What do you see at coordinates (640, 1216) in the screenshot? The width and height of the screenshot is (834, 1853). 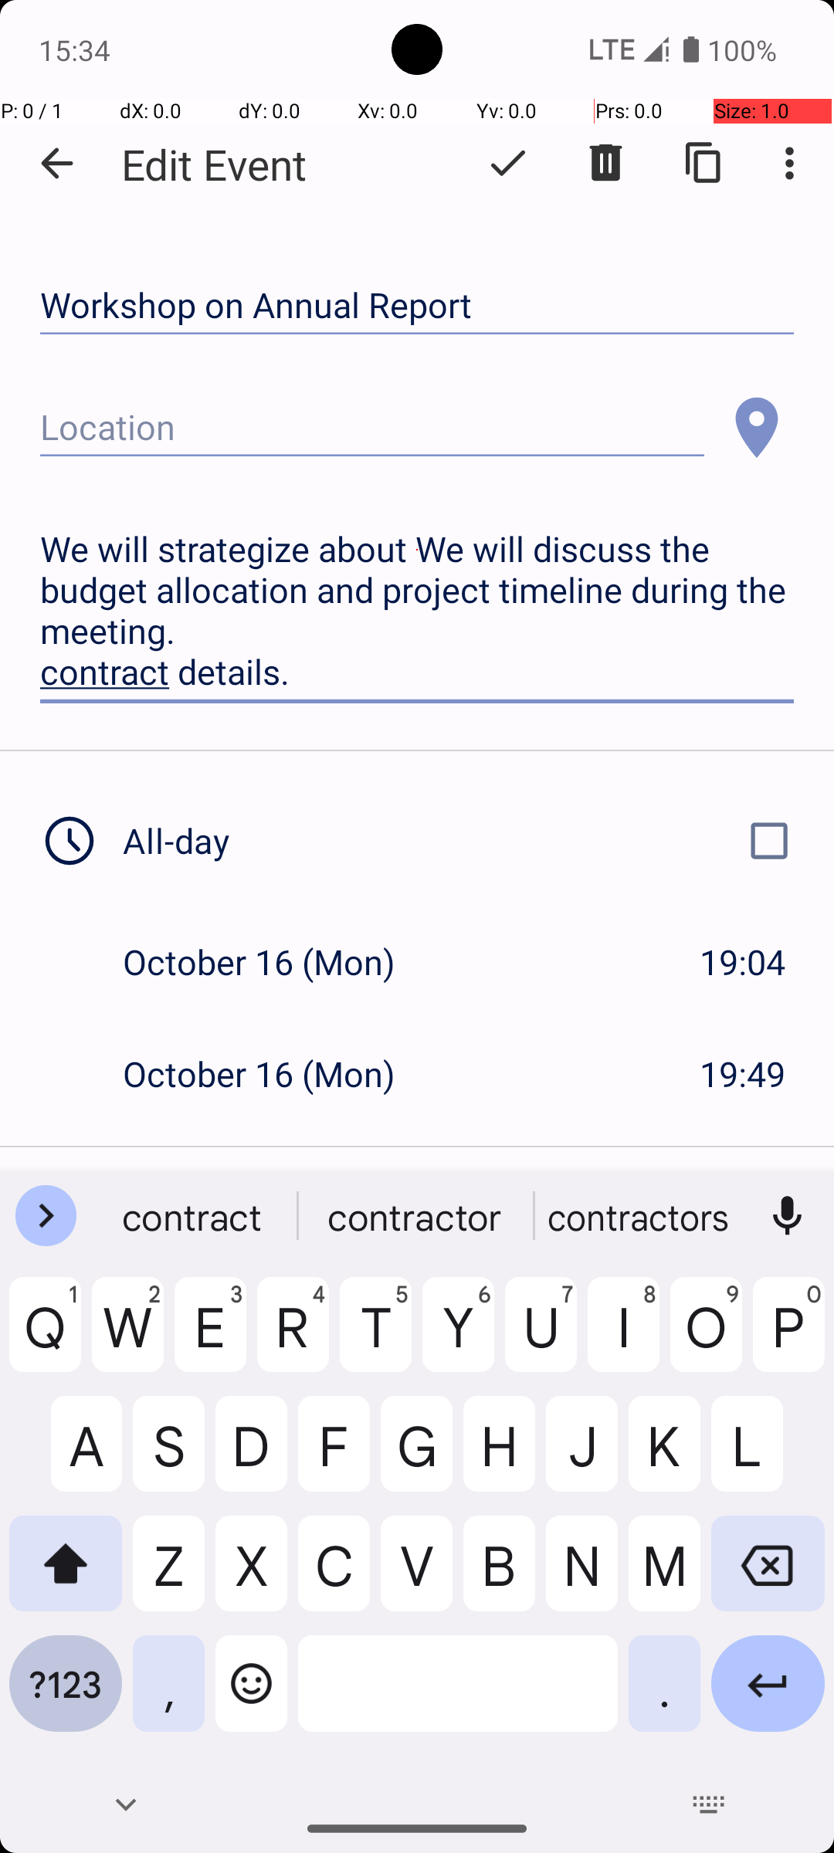 I see `contractors` at bounding box center [640, 1216].